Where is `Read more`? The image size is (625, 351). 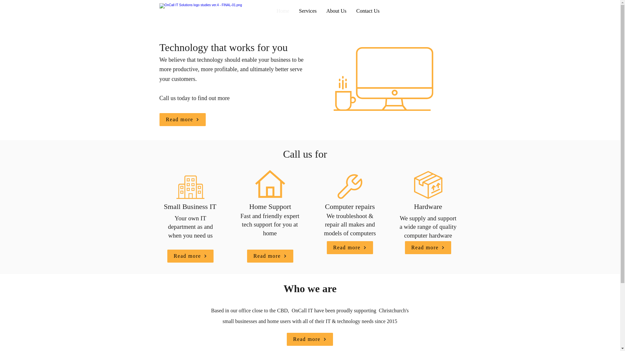 Read more is located at coordinates (428, 247).